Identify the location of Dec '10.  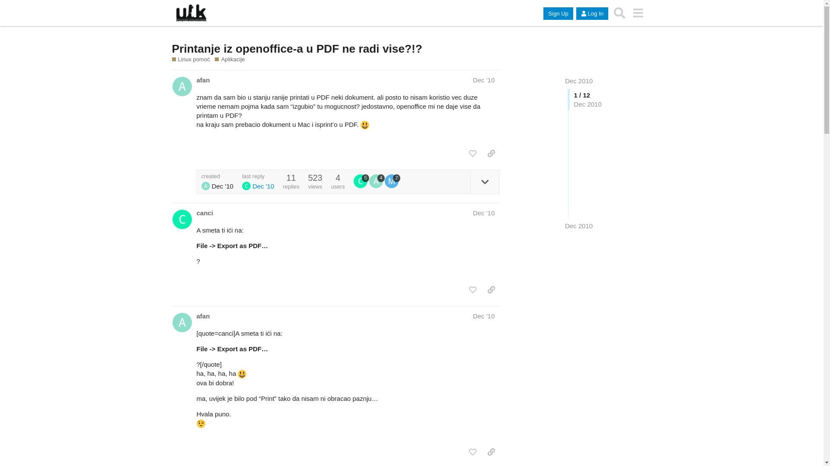
(484, 316).